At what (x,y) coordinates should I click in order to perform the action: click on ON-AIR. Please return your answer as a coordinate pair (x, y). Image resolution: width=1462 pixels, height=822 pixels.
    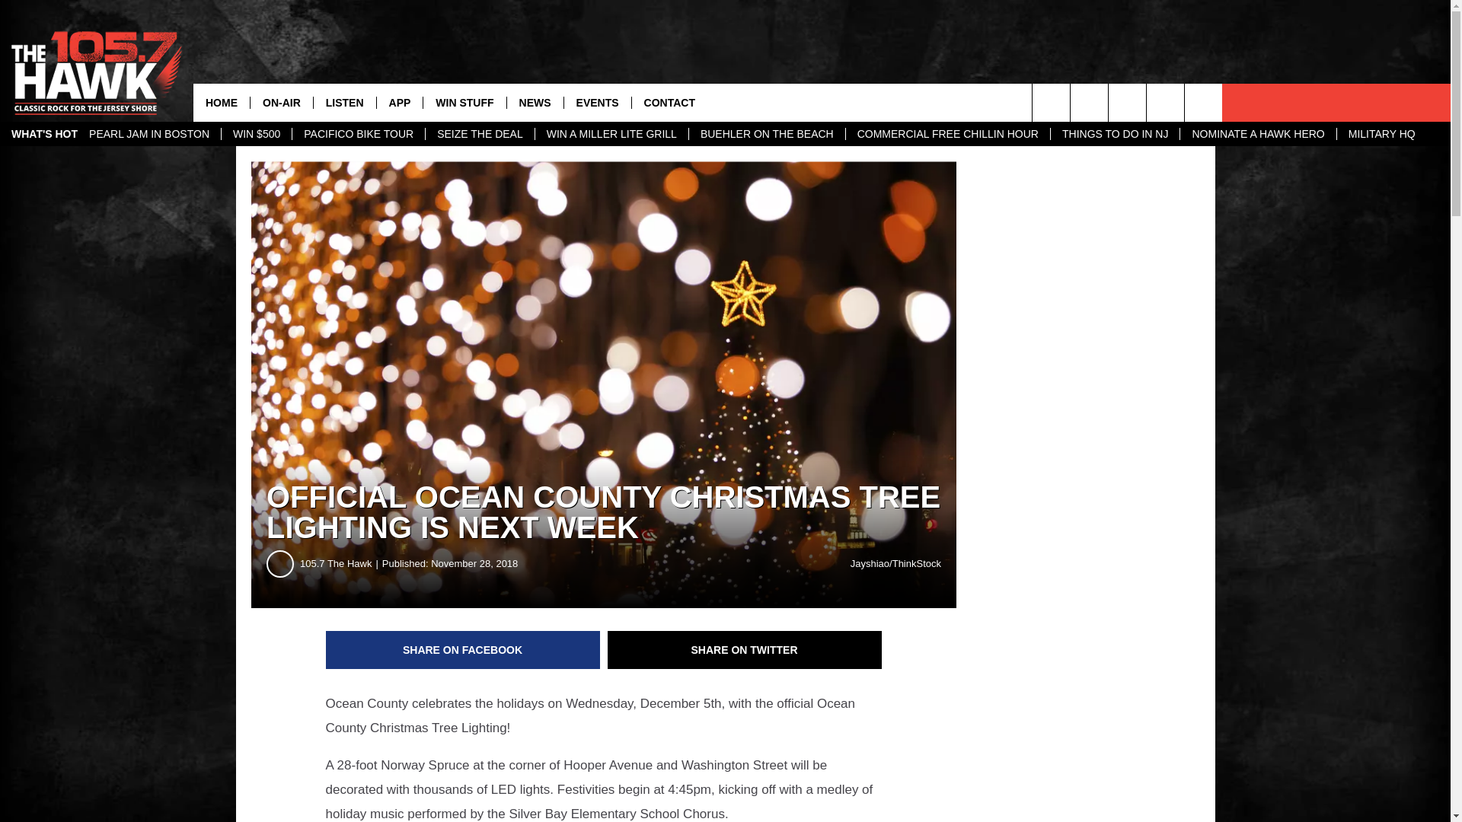
    Looking at the image, I should click on (281, 102).